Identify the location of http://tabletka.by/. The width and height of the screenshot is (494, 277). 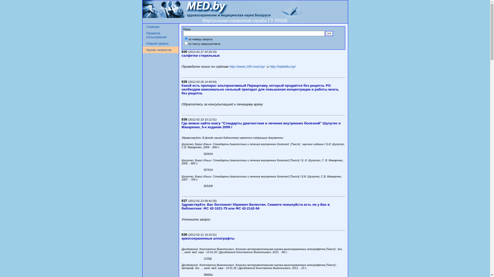
(283, 67).